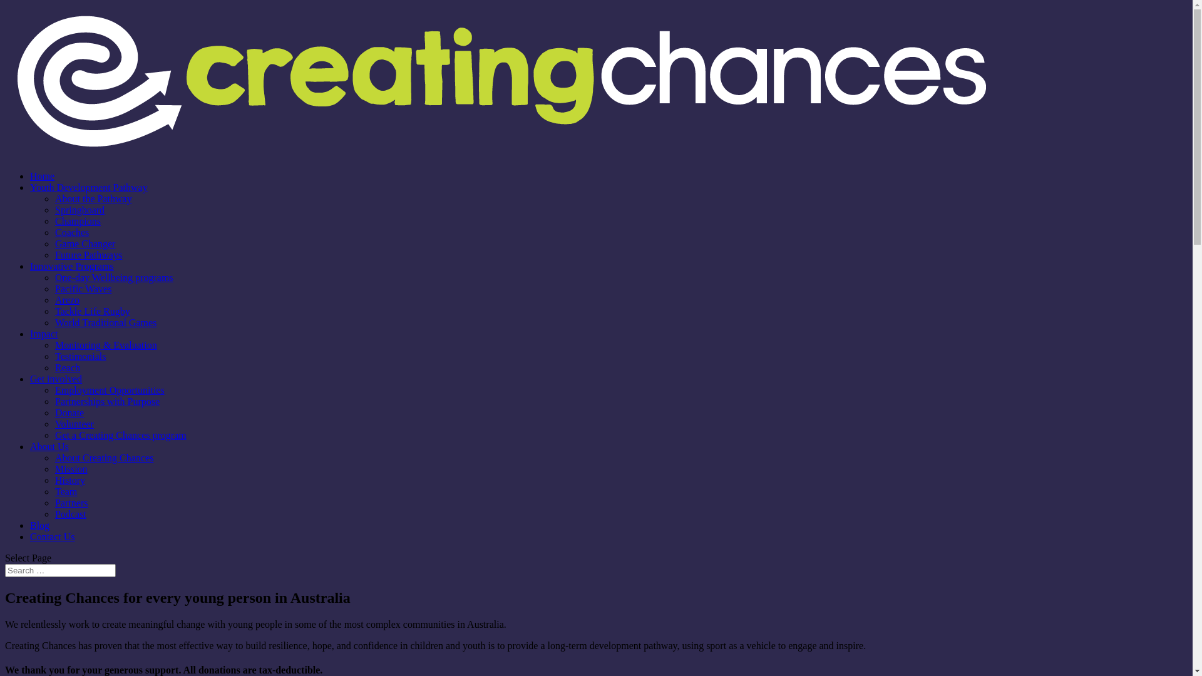  What do you see at coordinates (106, 346) in the screenshot?
I see `Monitoring & Evaluation` at bounding box center [106, 346].